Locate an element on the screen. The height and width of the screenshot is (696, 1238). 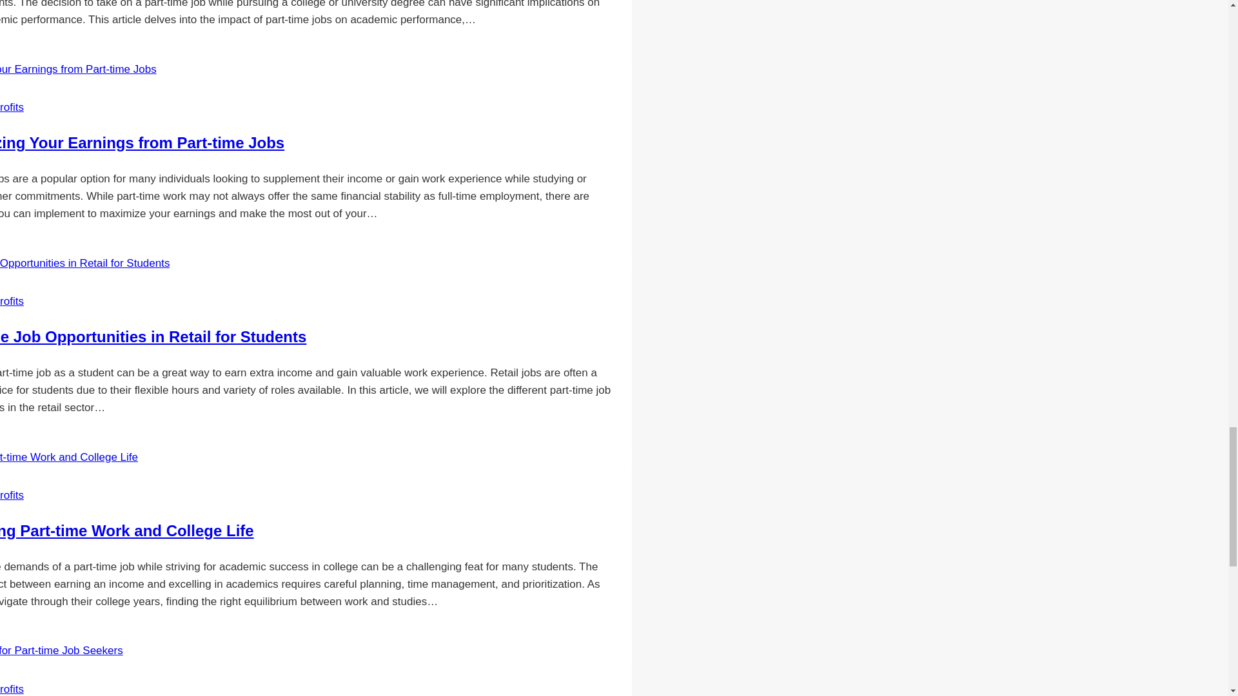
Maximizing Your Earnings from Part-time Jobs is located at coordinates (142, 143).